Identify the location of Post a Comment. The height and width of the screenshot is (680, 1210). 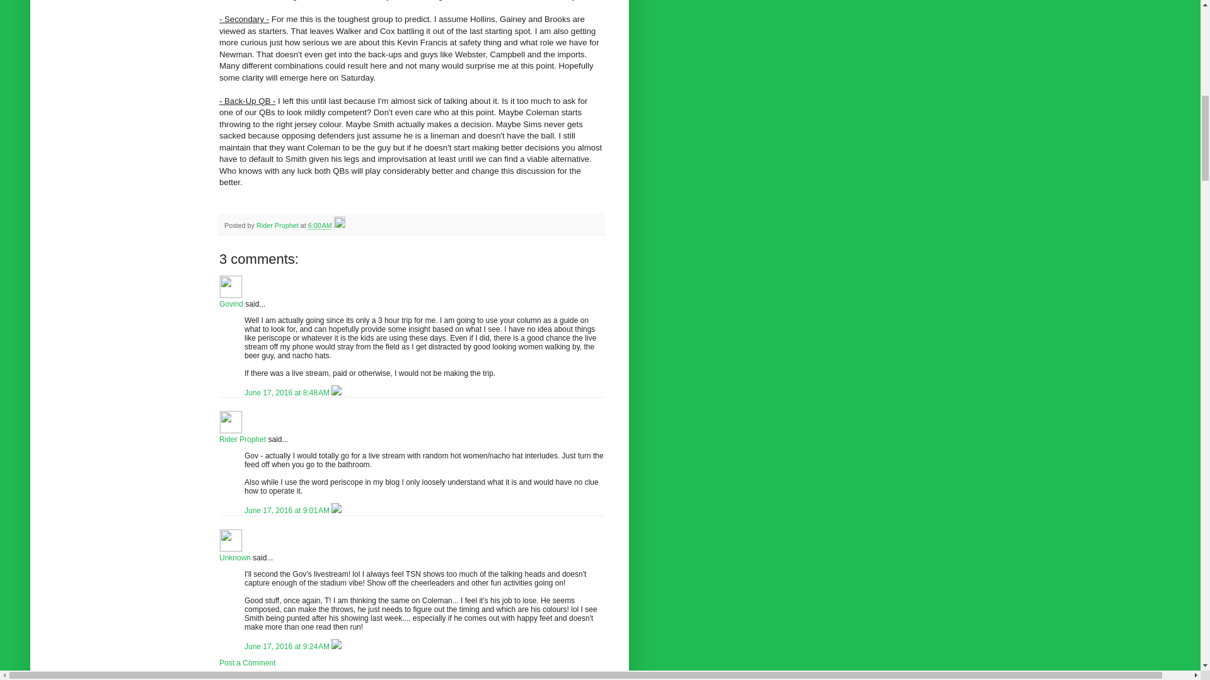
(247, 662).